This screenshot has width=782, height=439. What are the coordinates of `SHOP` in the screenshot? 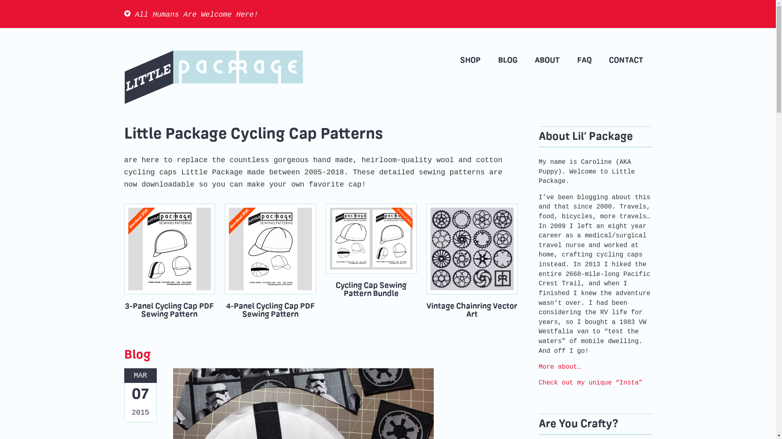 It's located at (471, 61).